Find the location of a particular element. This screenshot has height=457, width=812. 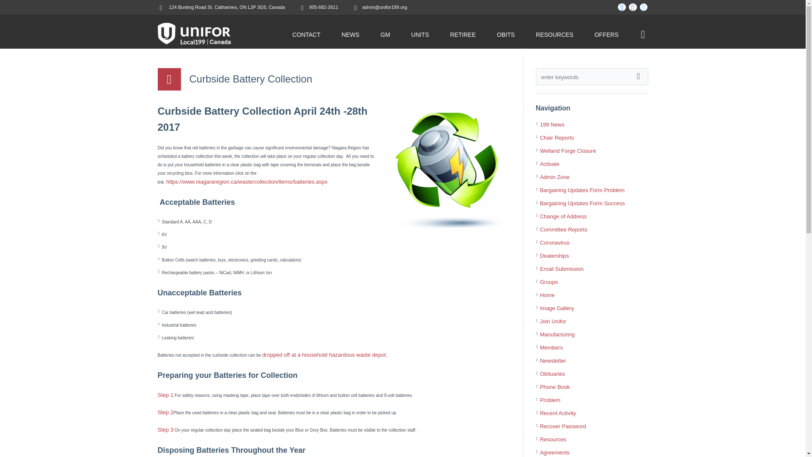

Twitter is located at coordinates (644, 8).